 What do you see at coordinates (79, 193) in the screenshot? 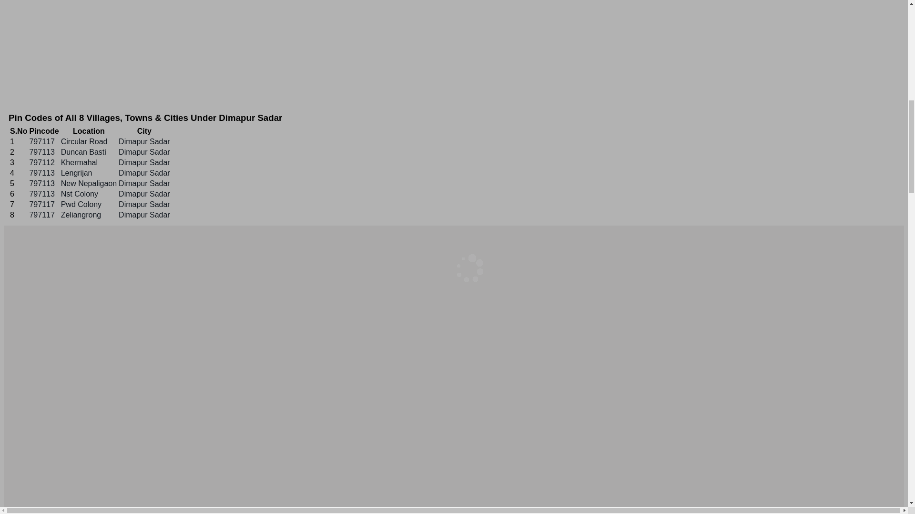
I see `Dimapur` at bounding box center [79, 193].